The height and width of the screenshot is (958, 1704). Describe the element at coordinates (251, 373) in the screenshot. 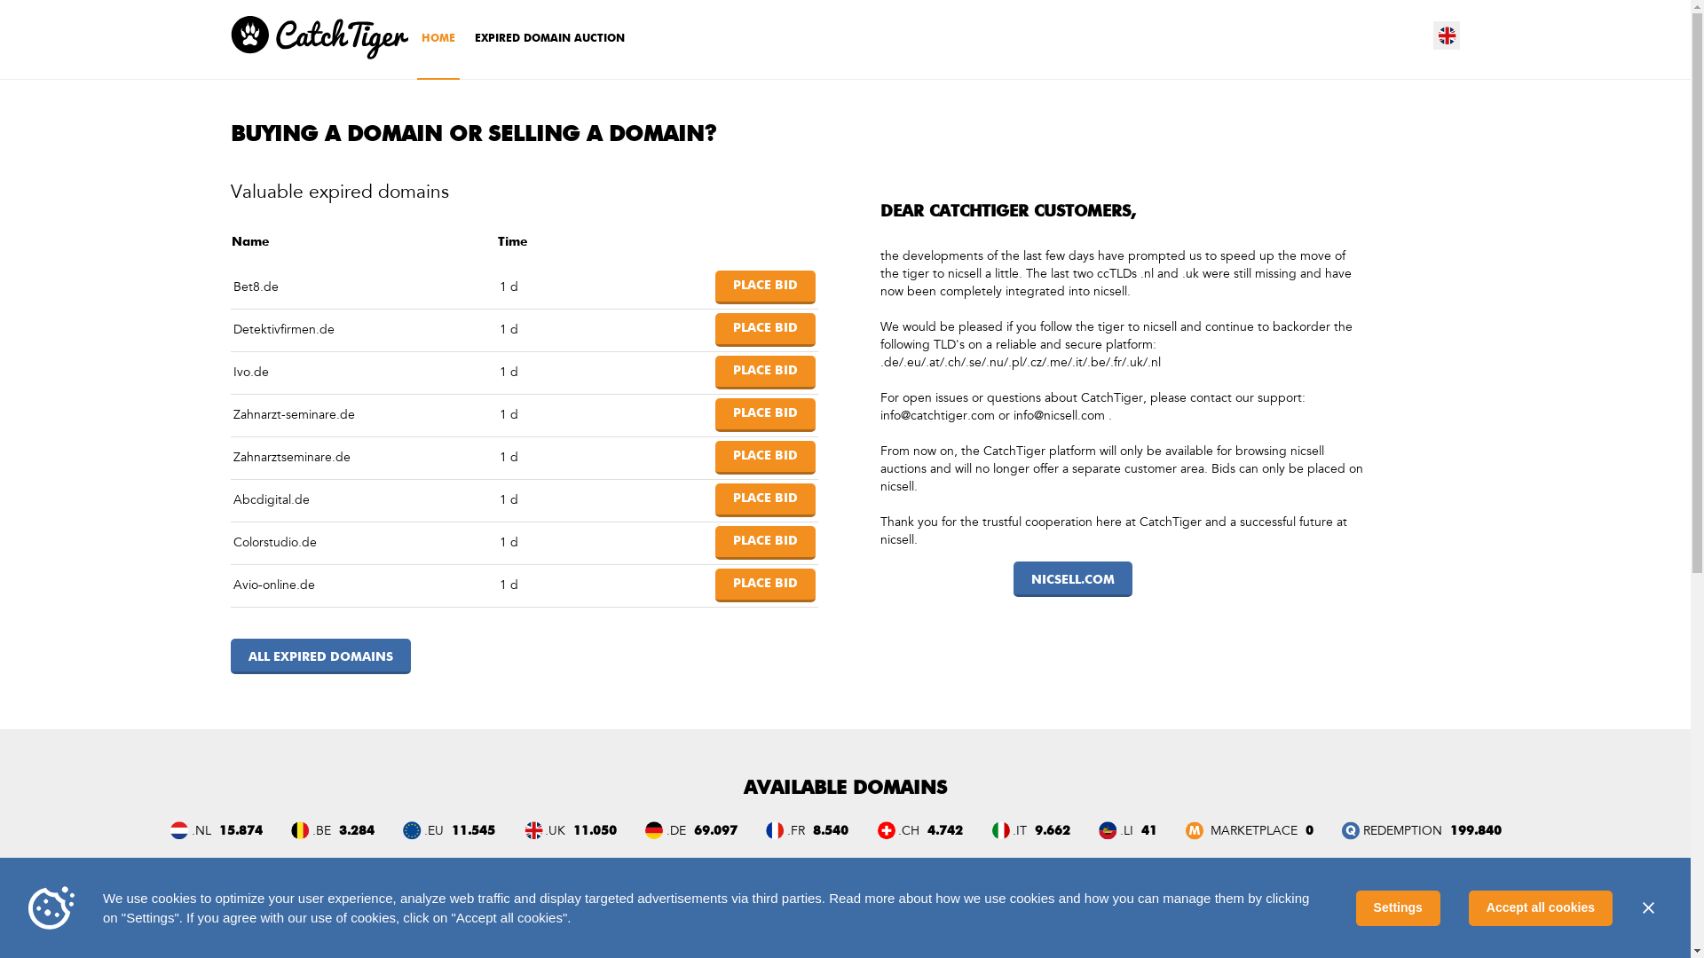

I see `Ivo.de` at that location.